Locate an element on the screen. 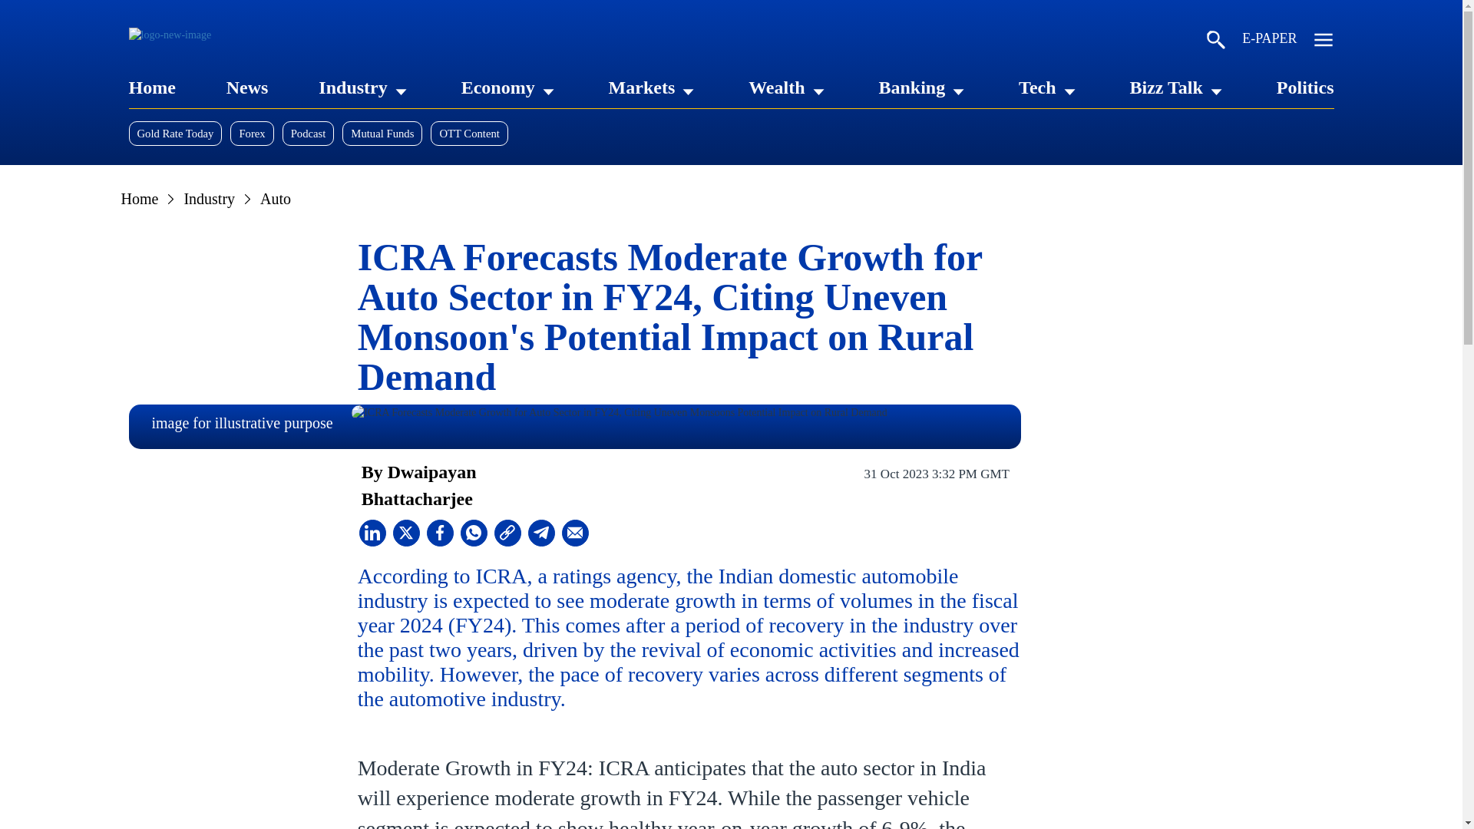 This screenshot has width=1474, height=829. Markets is located at coordinates (642, 88).